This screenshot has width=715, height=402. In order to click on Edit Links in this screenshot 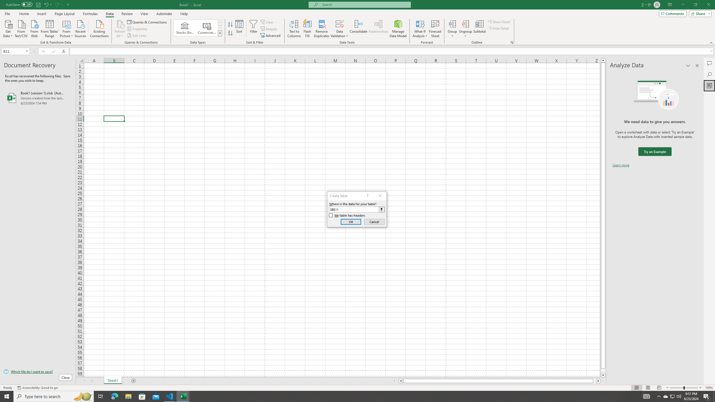, I will do `click(137, 36)`.